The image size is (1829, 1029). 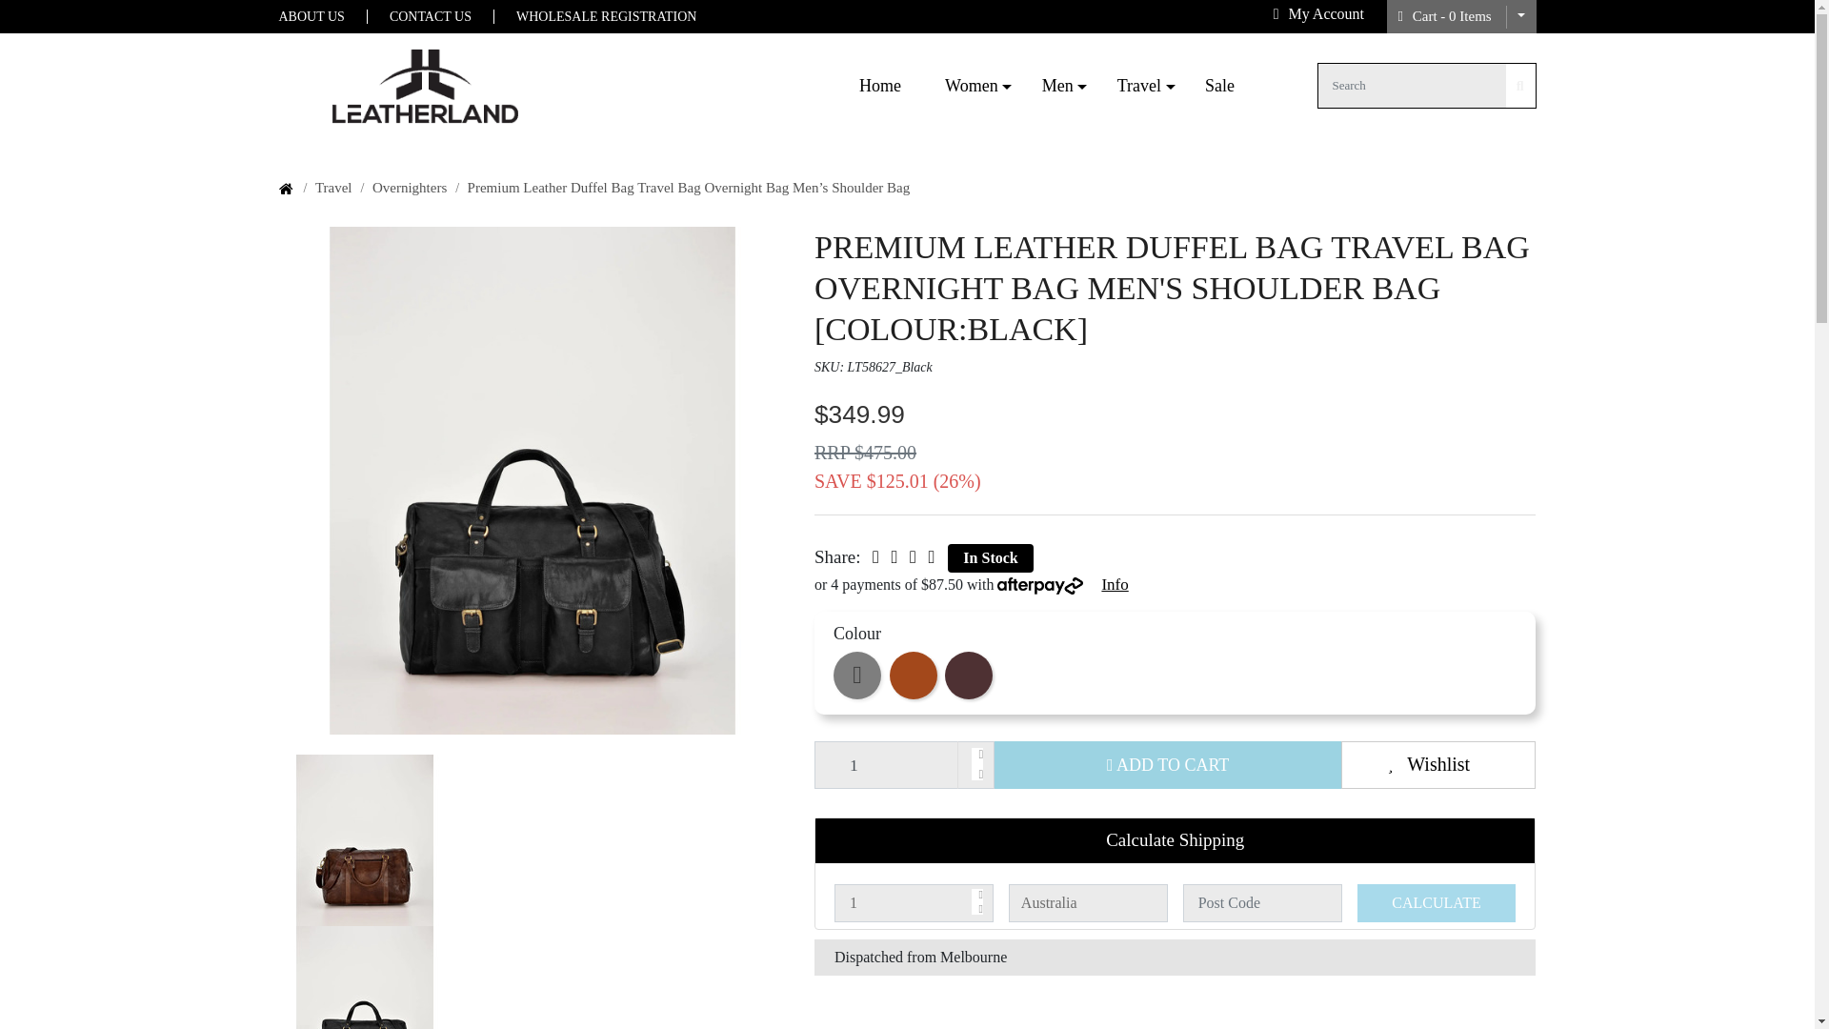 What do you see at coordinates (322, 15) in the screenshot?
I see `ABOUT US` at bounding box center [322, 15].